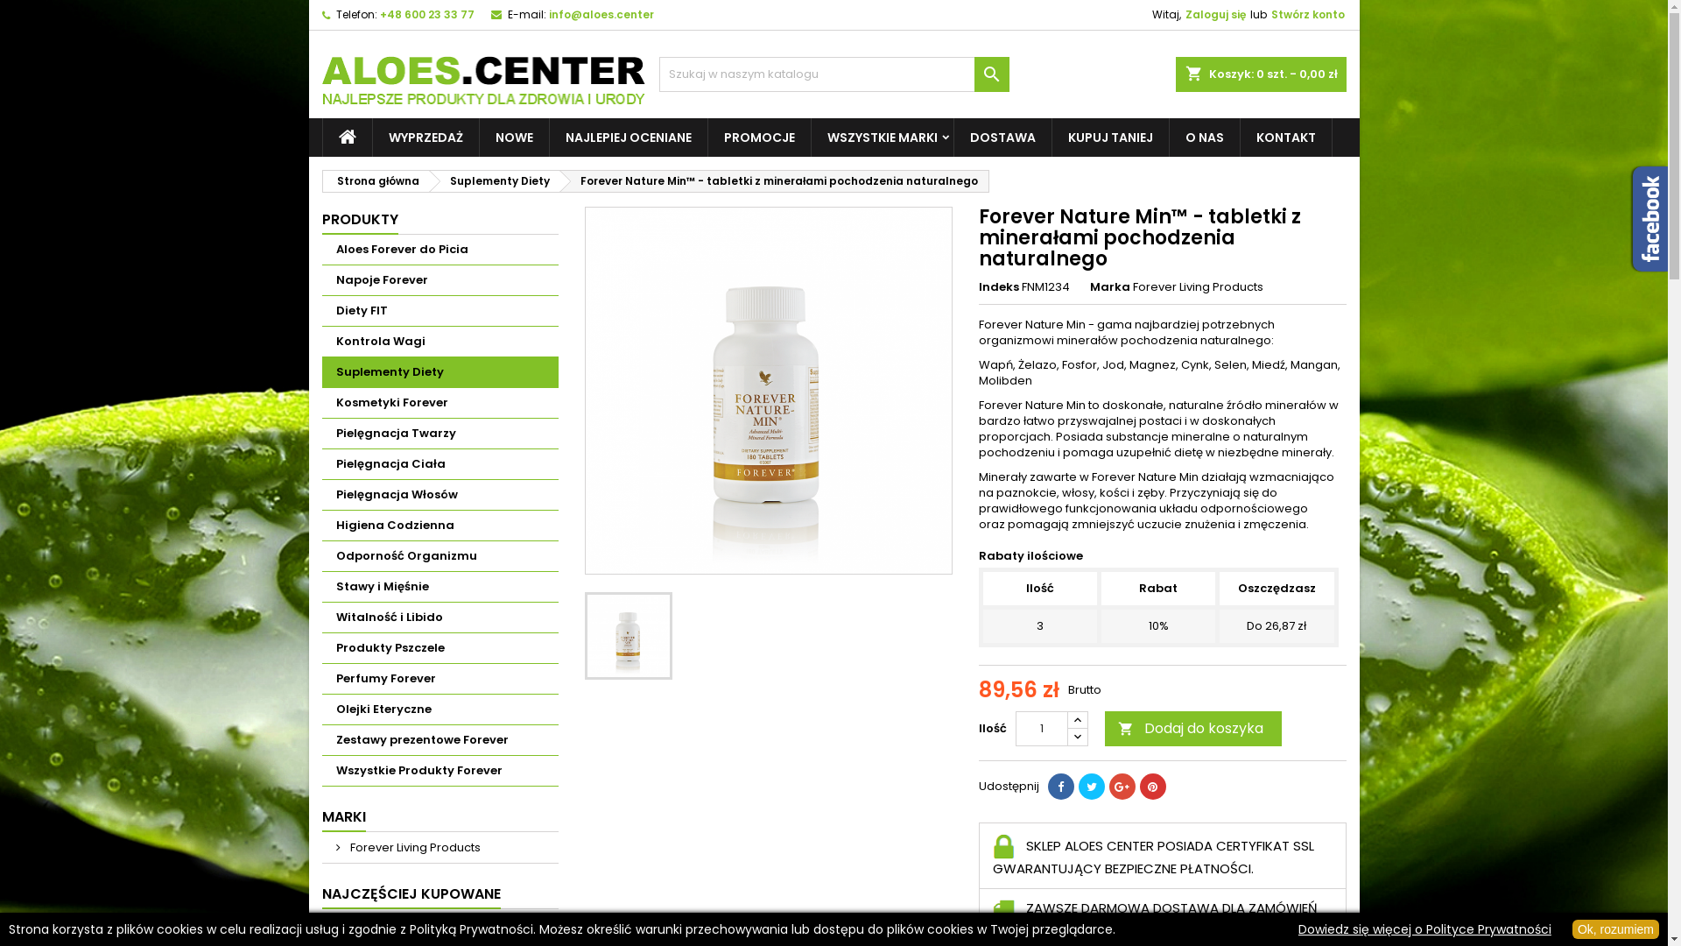 The image size is (1681, 946). Describe the element at coordinates (344, 818) in the screenshot. I see `MARKI` at that location.